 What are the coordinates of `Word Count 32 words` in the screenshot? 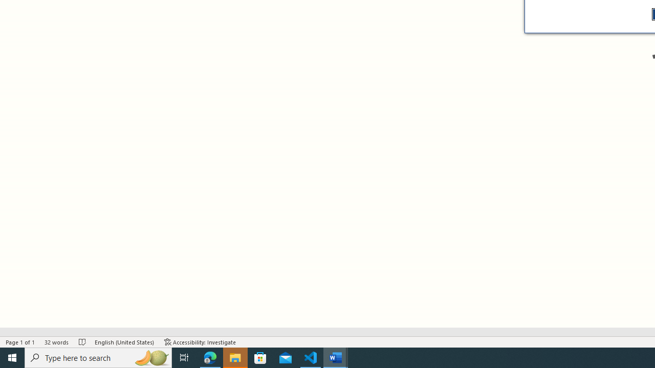 It's located at (57, 341).